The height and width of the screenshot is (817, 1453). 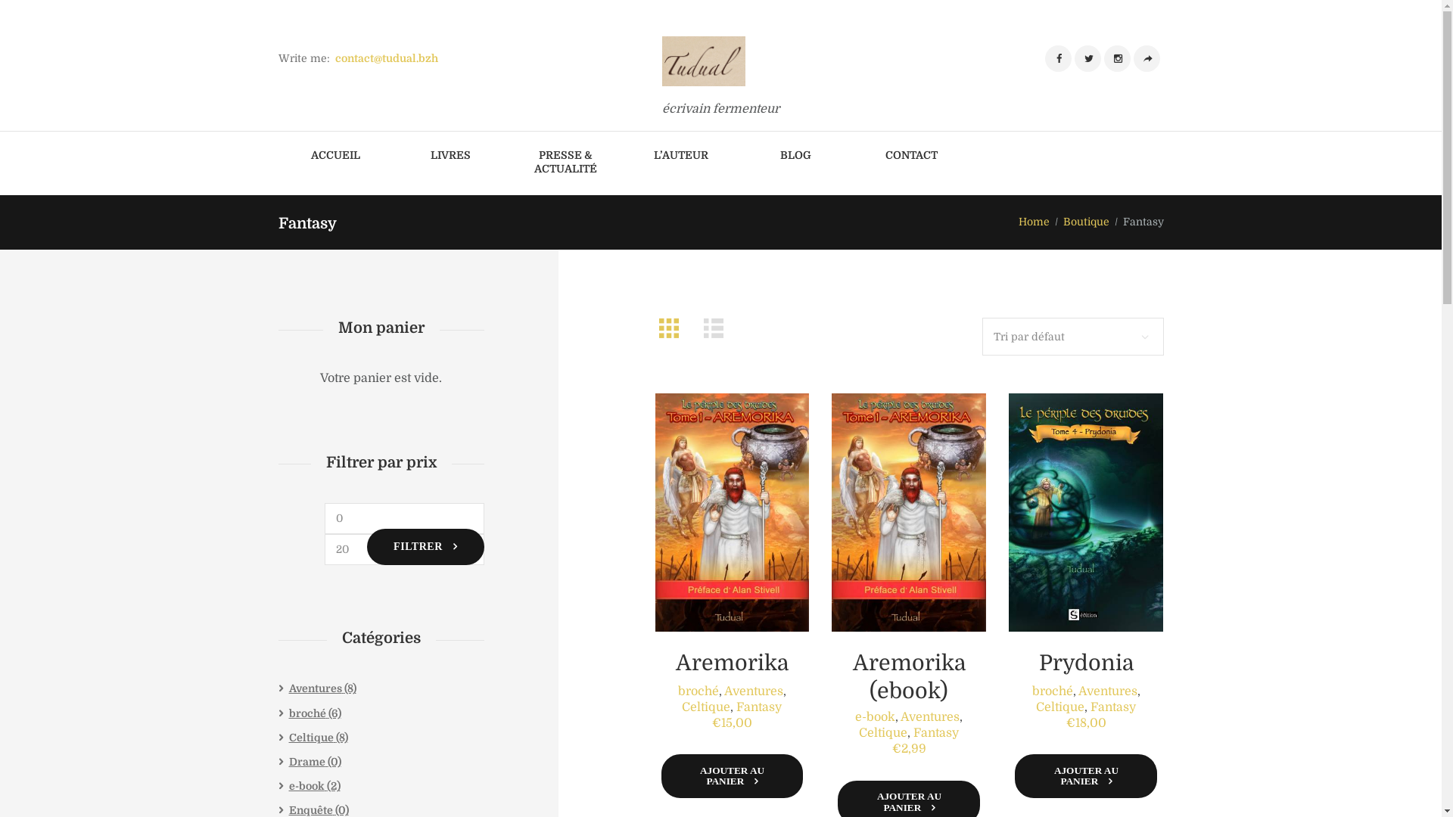 What do you see at coordinates (705, 707) in the screenshot?
I see `Celtique` at bounding box center [705, 707].